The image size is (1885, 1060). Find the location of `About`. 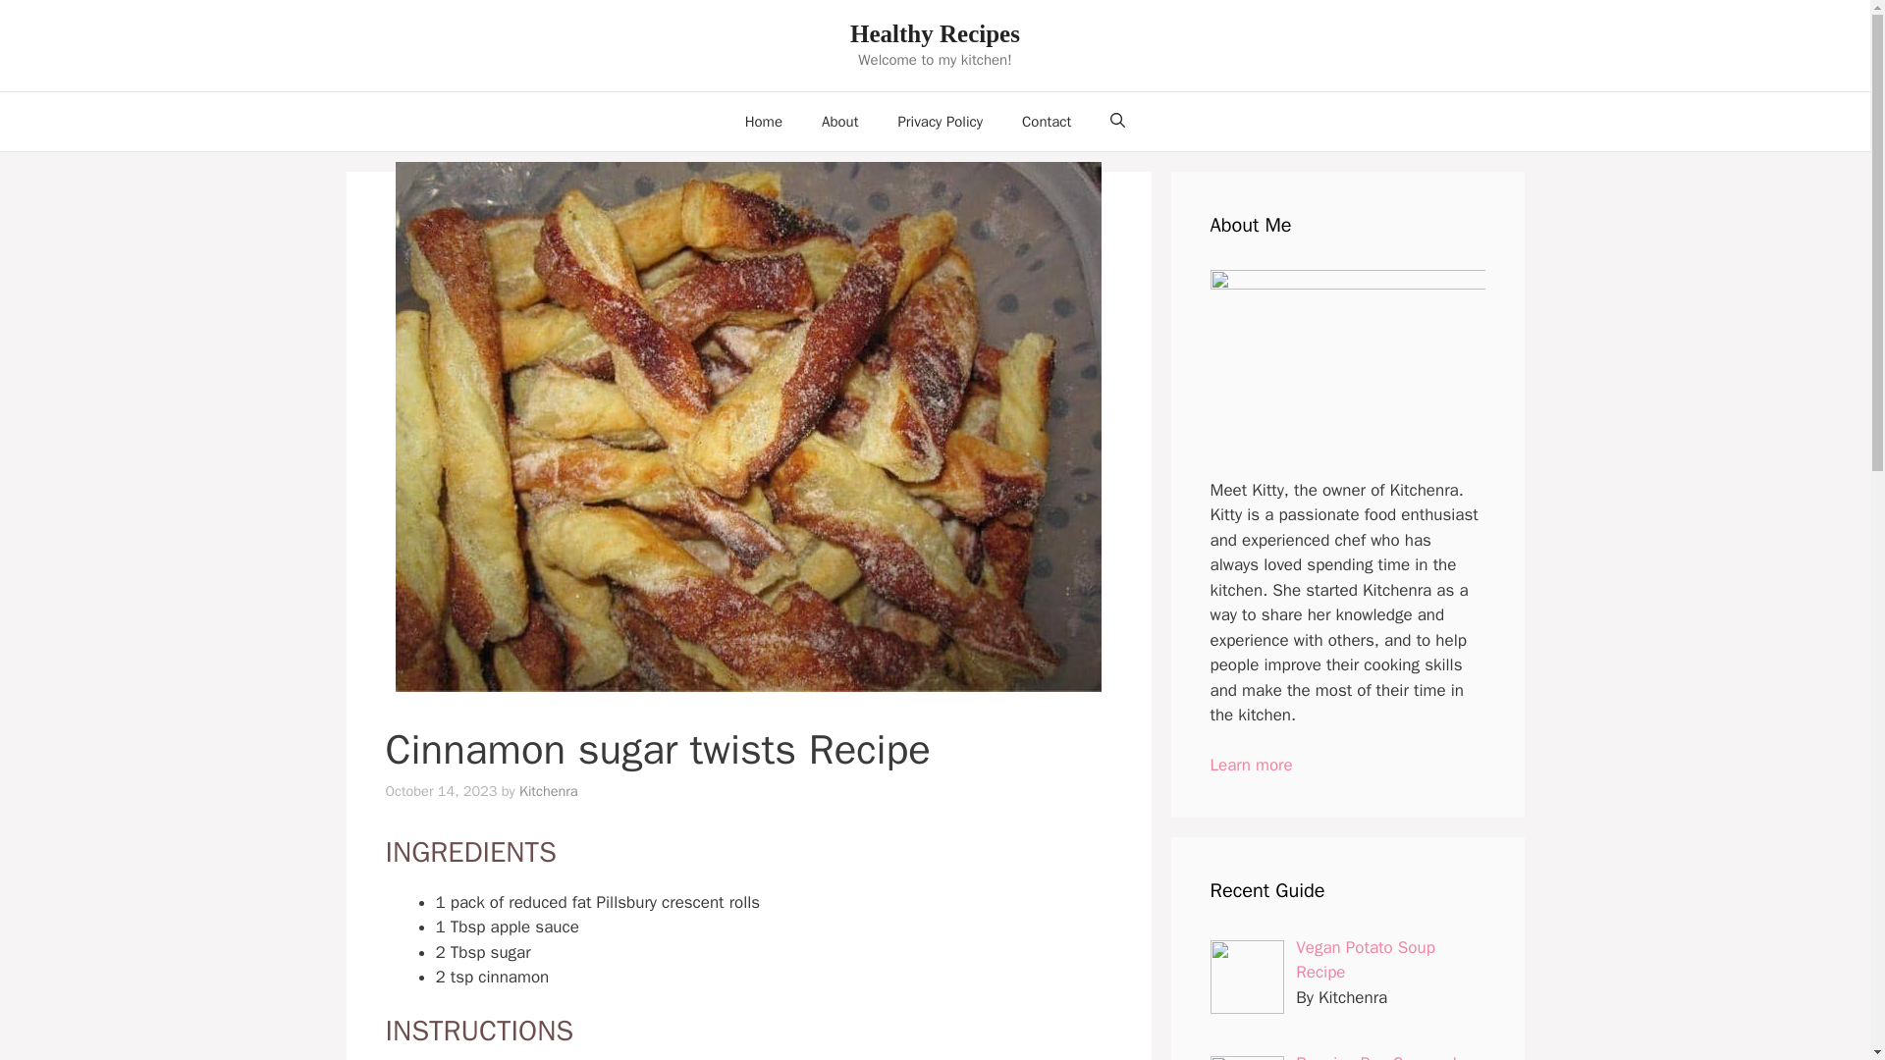

About is located at coordinates (840, 122).